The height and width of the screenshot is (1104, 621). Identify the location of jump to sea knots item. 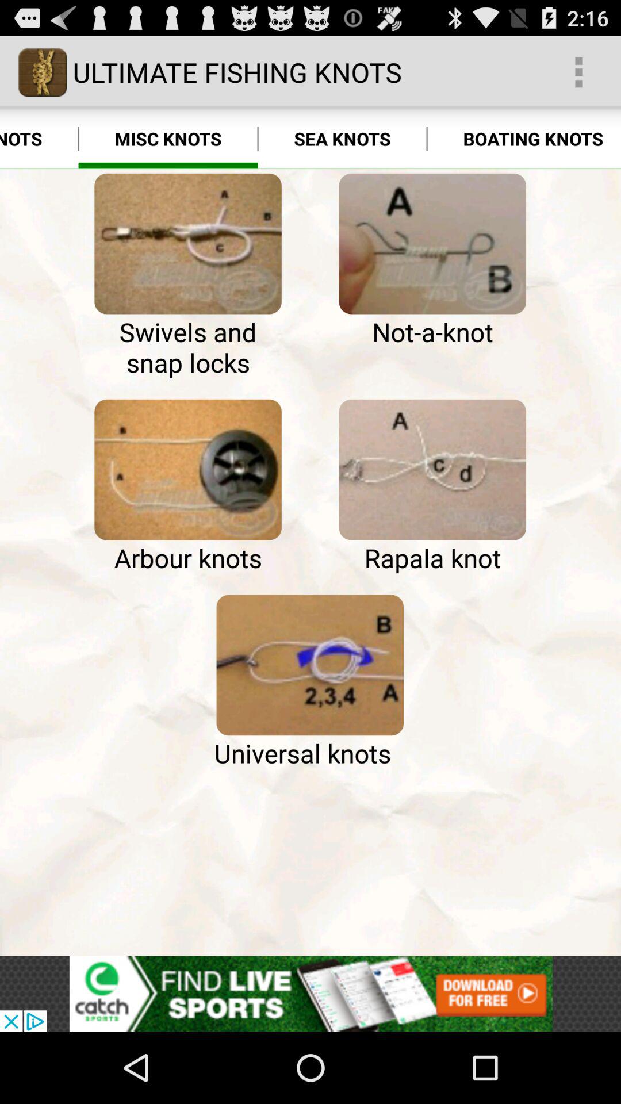
(342, 139).